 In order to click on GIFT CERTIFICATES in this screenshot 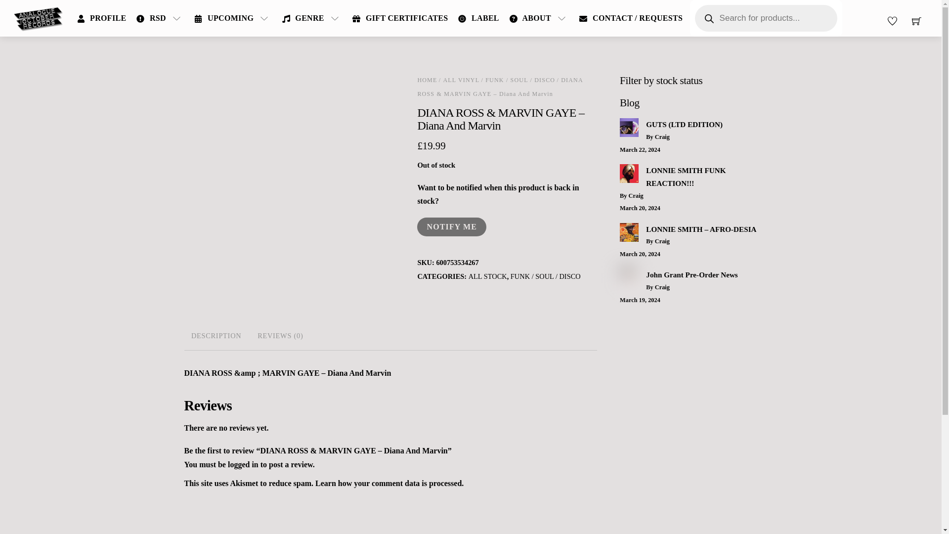, I will do `click(400, 18)`.